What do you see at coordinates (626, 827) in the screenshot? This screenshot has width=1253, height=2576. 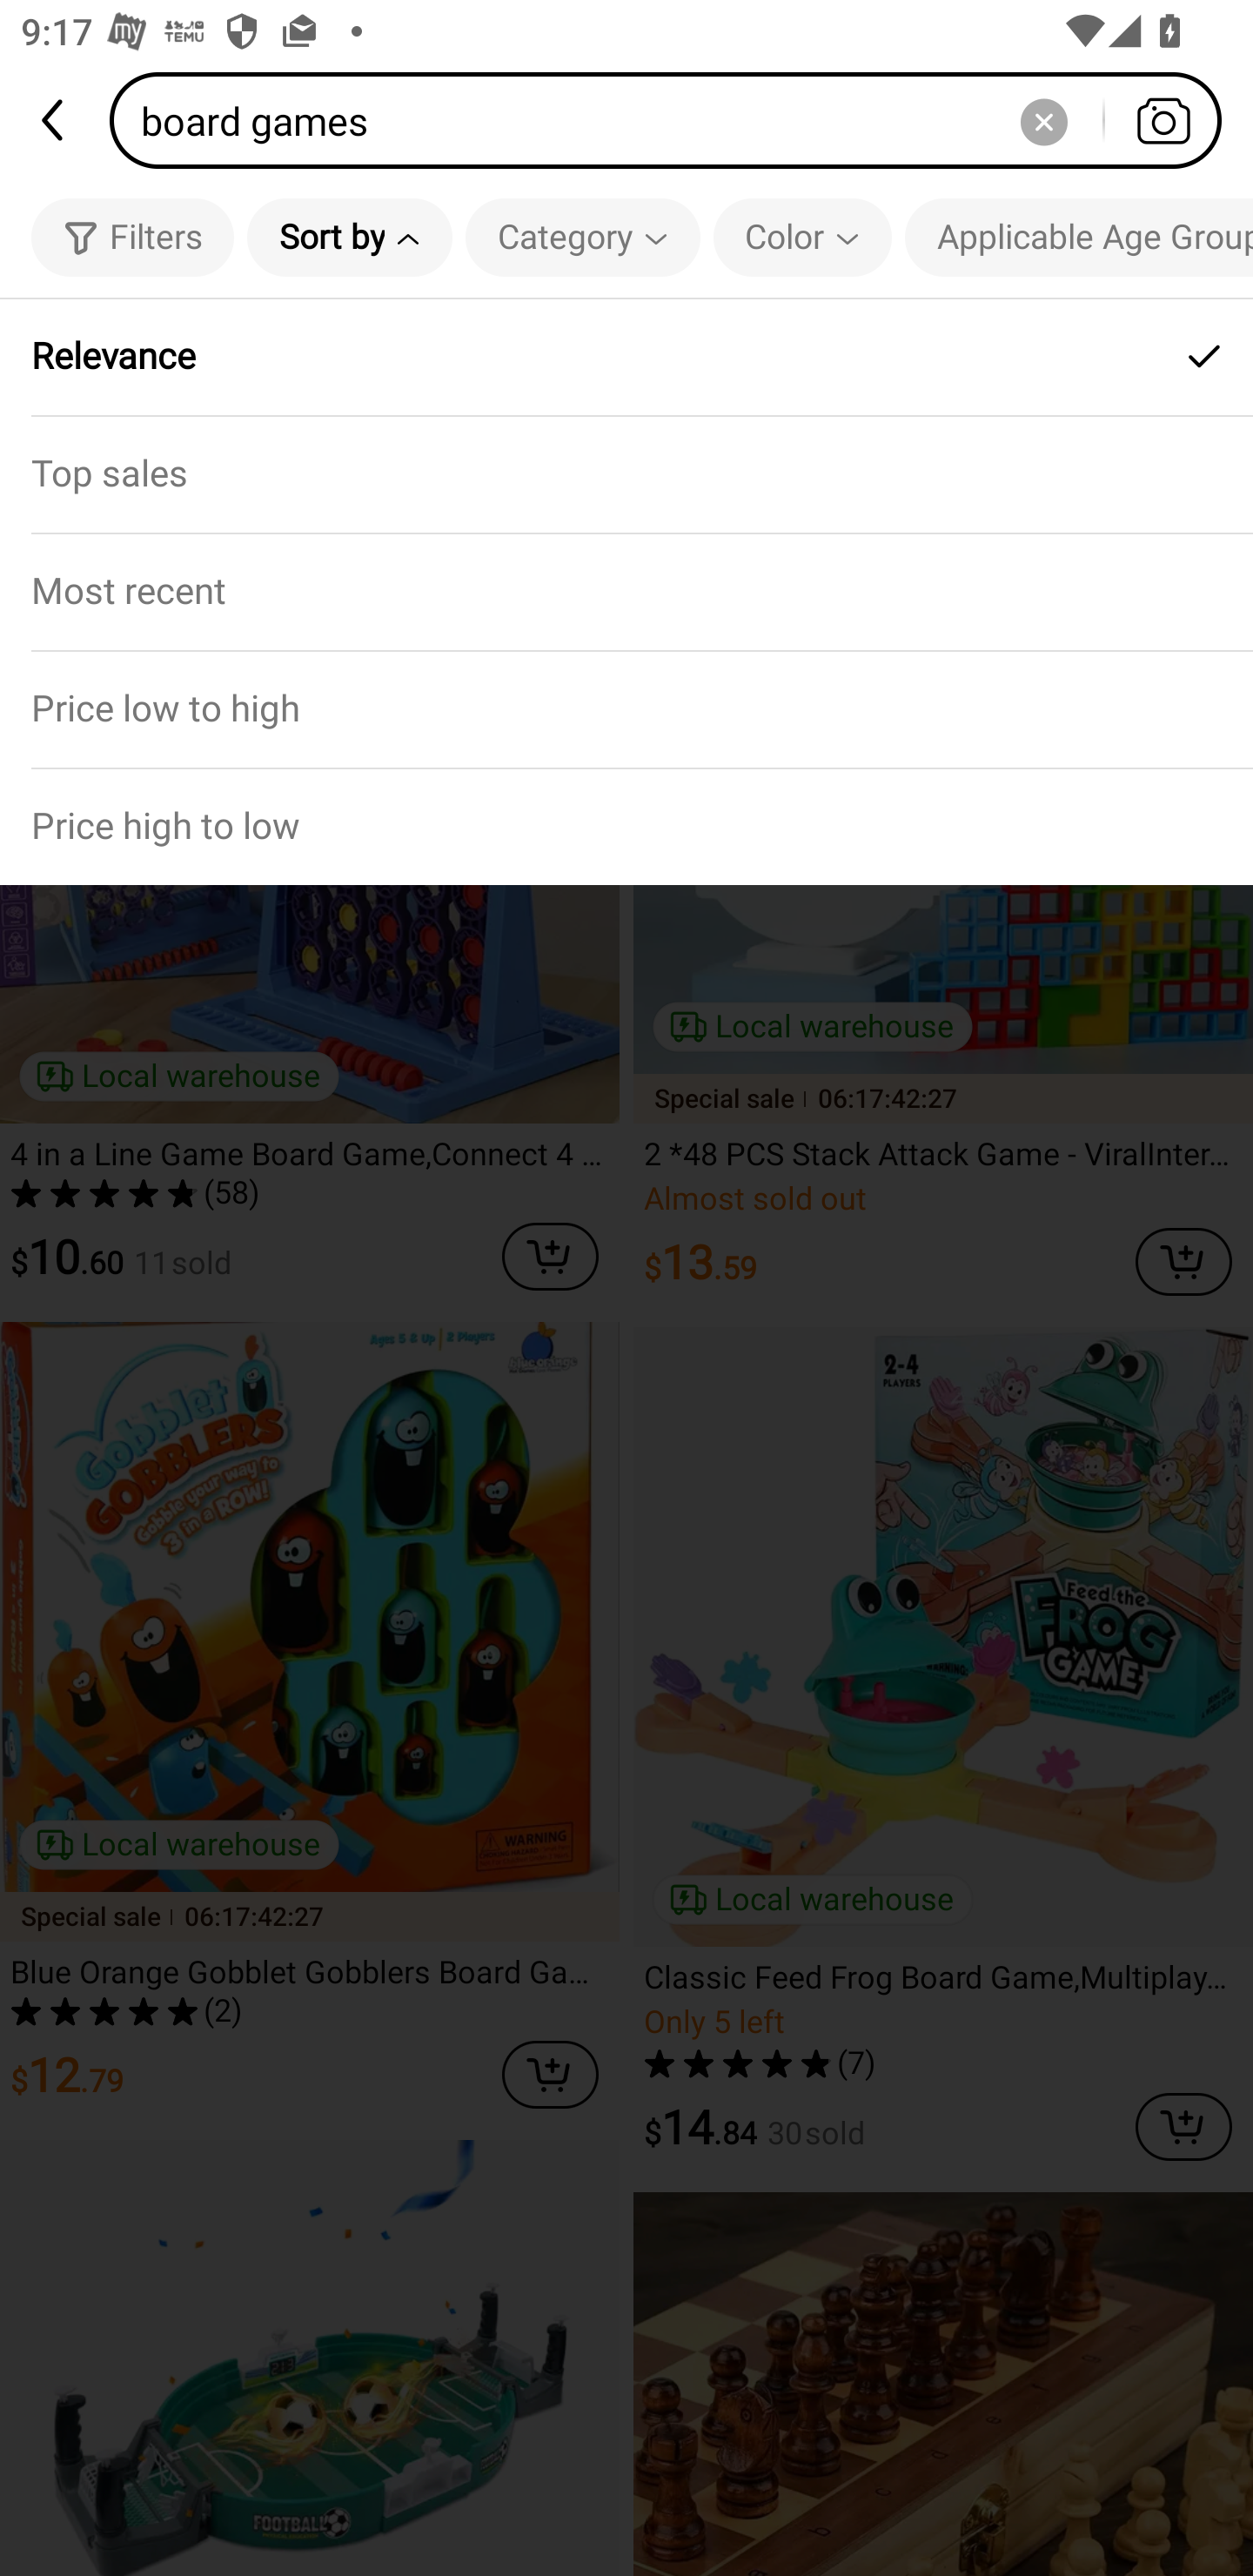 I see `Price high to low` at bounding box center [626, 827].